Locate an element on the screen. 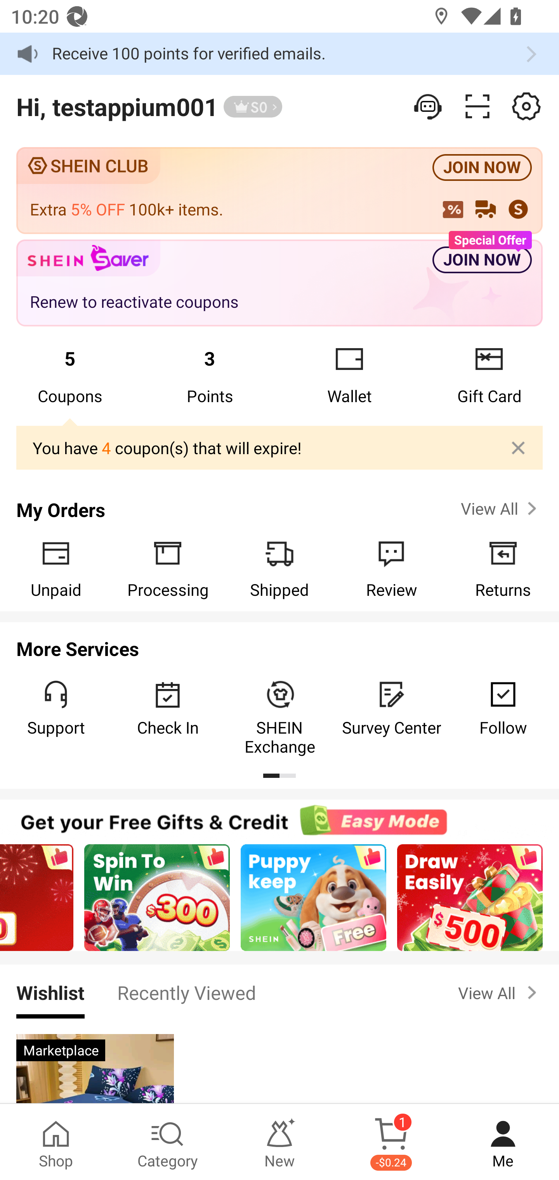 The height and width of the screenshot is (1180, 559). Gift Card is located at coordinates (489, 375).